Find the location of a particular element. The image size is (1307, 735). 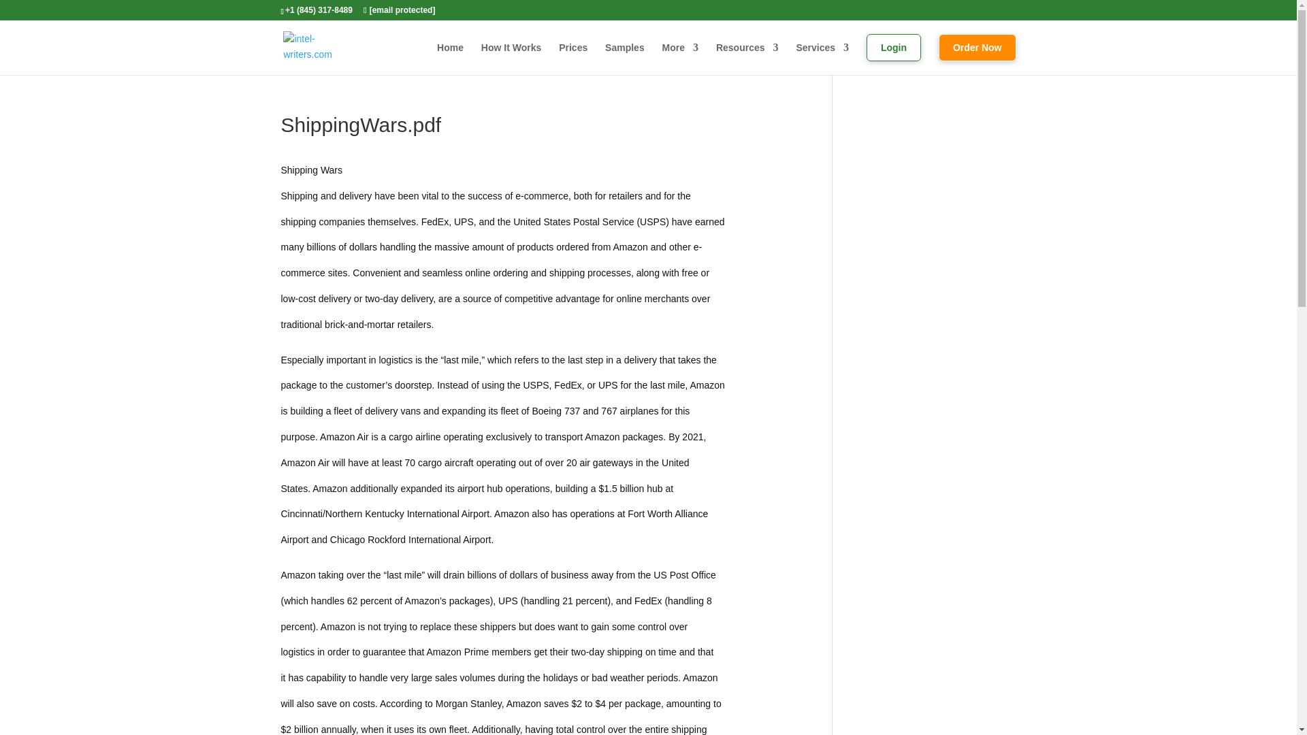

Order Now is located at coordinates (978, 54).